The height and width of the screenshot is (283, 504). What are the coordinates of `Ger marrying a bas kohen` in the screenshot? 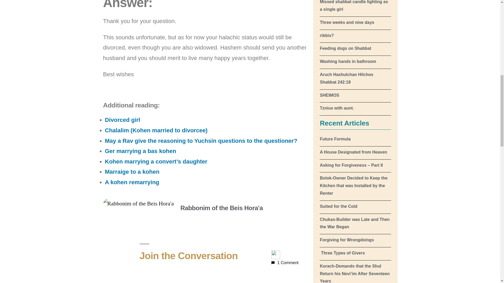 It's located at (140, 151).